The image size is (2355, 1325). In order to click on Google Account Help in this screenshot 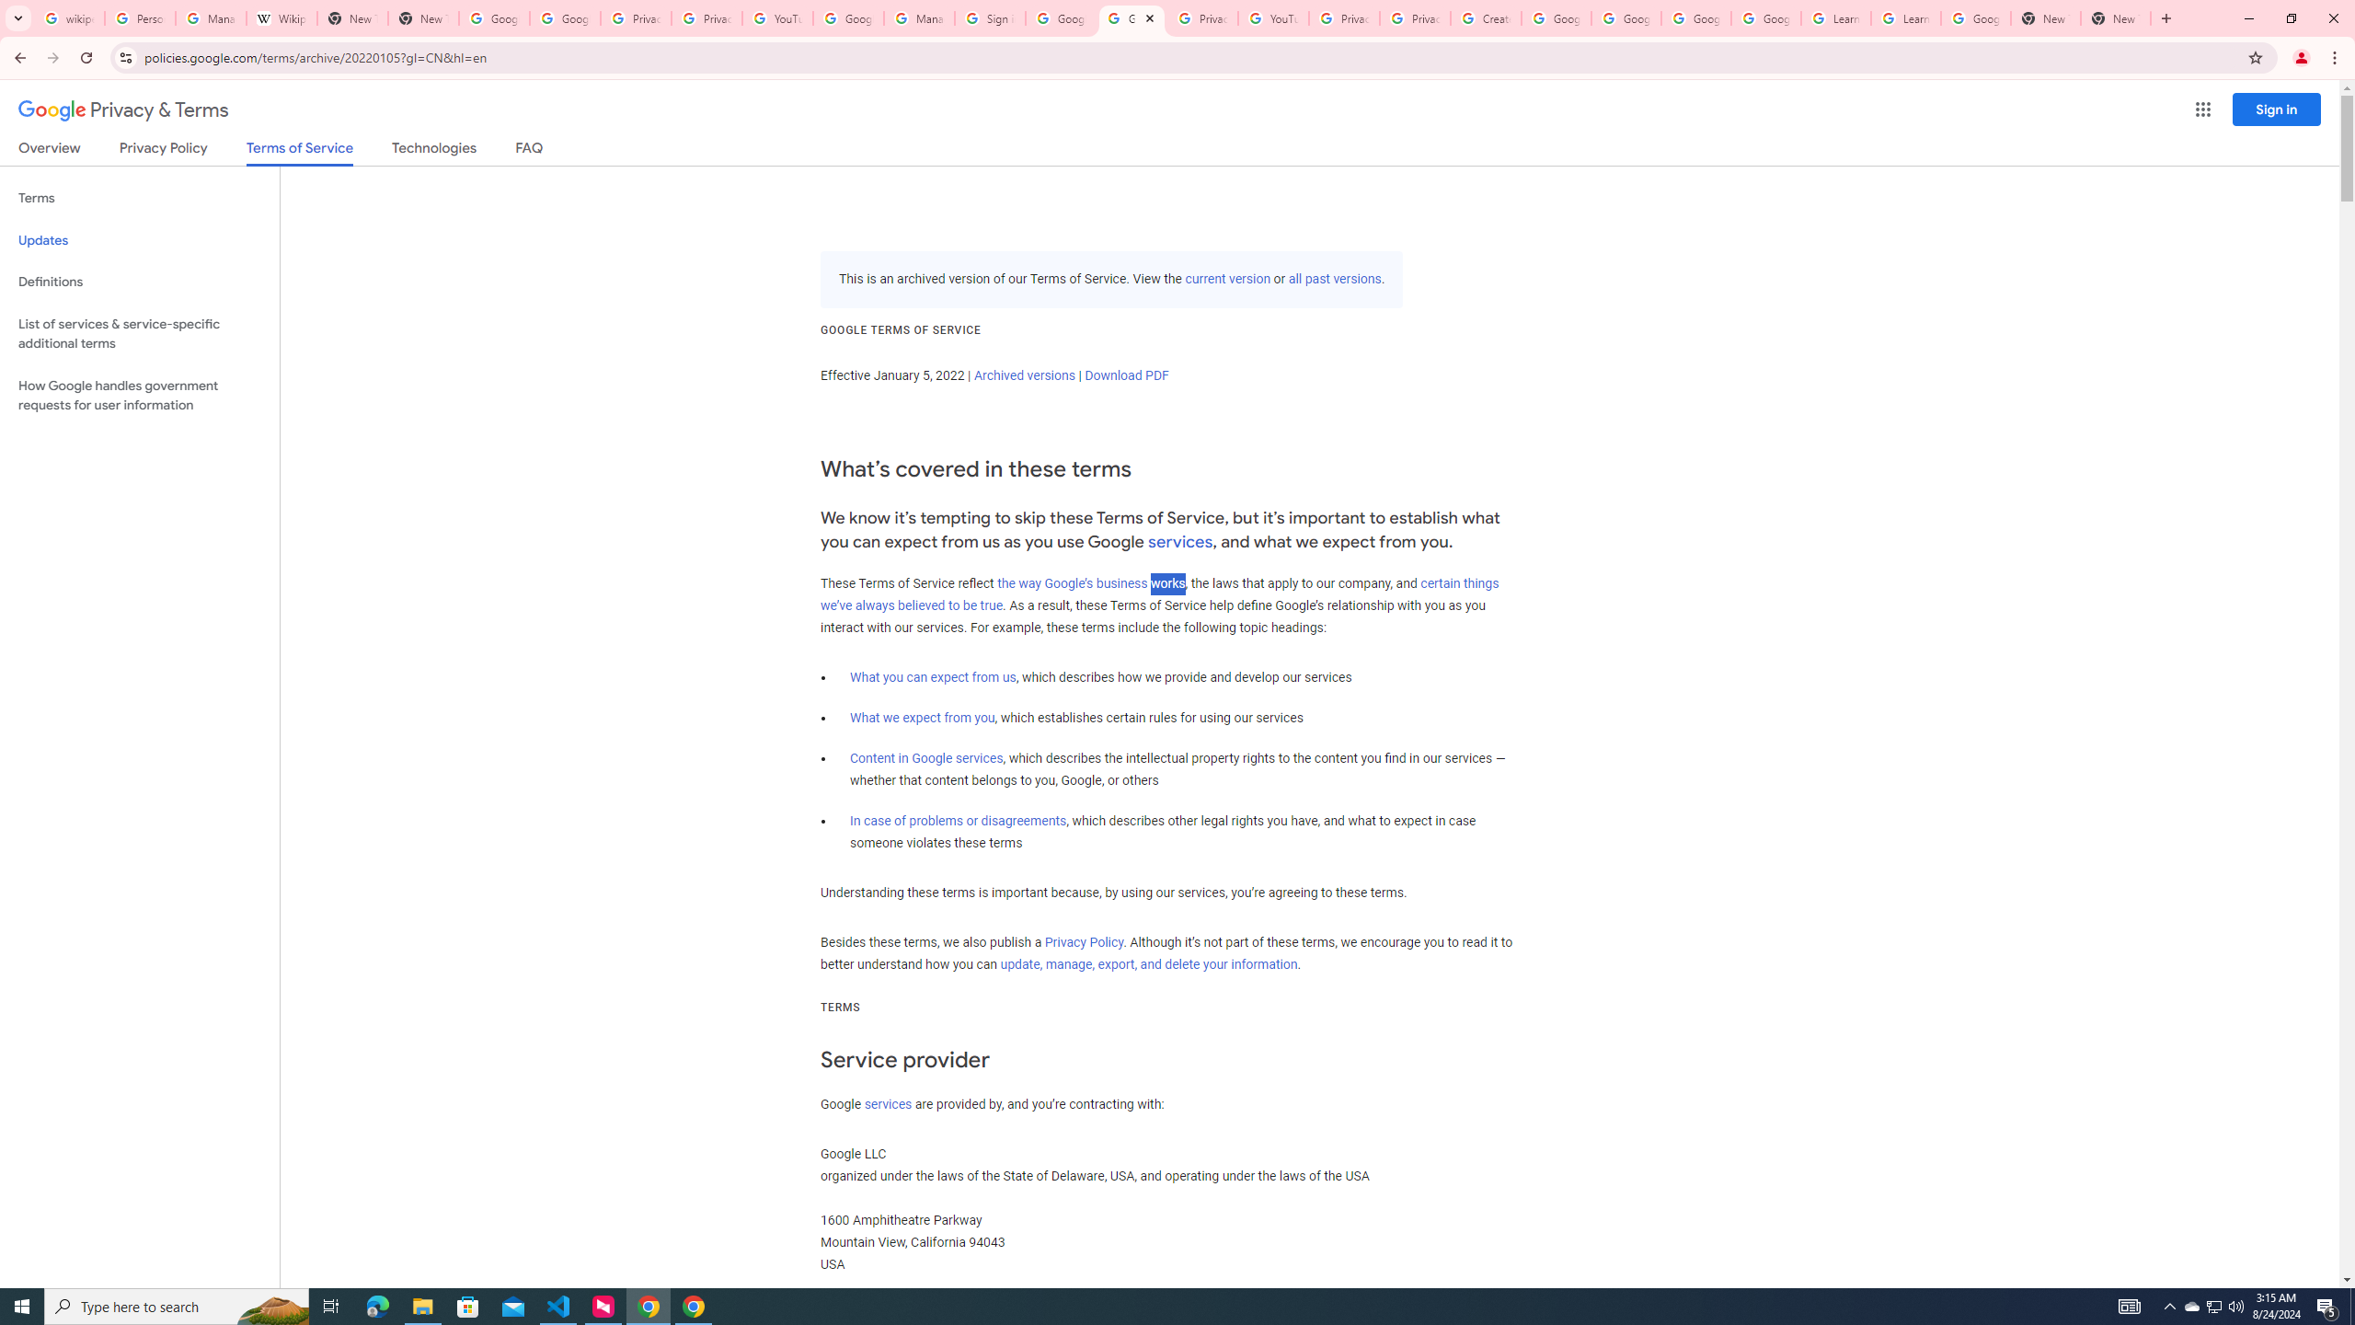, I will do `click(1766, 18)`.